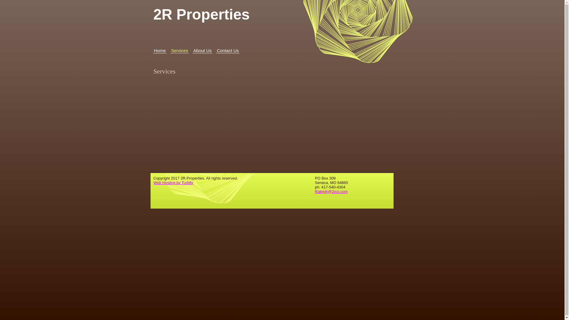 The height and width of the screenshot is (320, 569). I want to click on Home, so click(160, 51).